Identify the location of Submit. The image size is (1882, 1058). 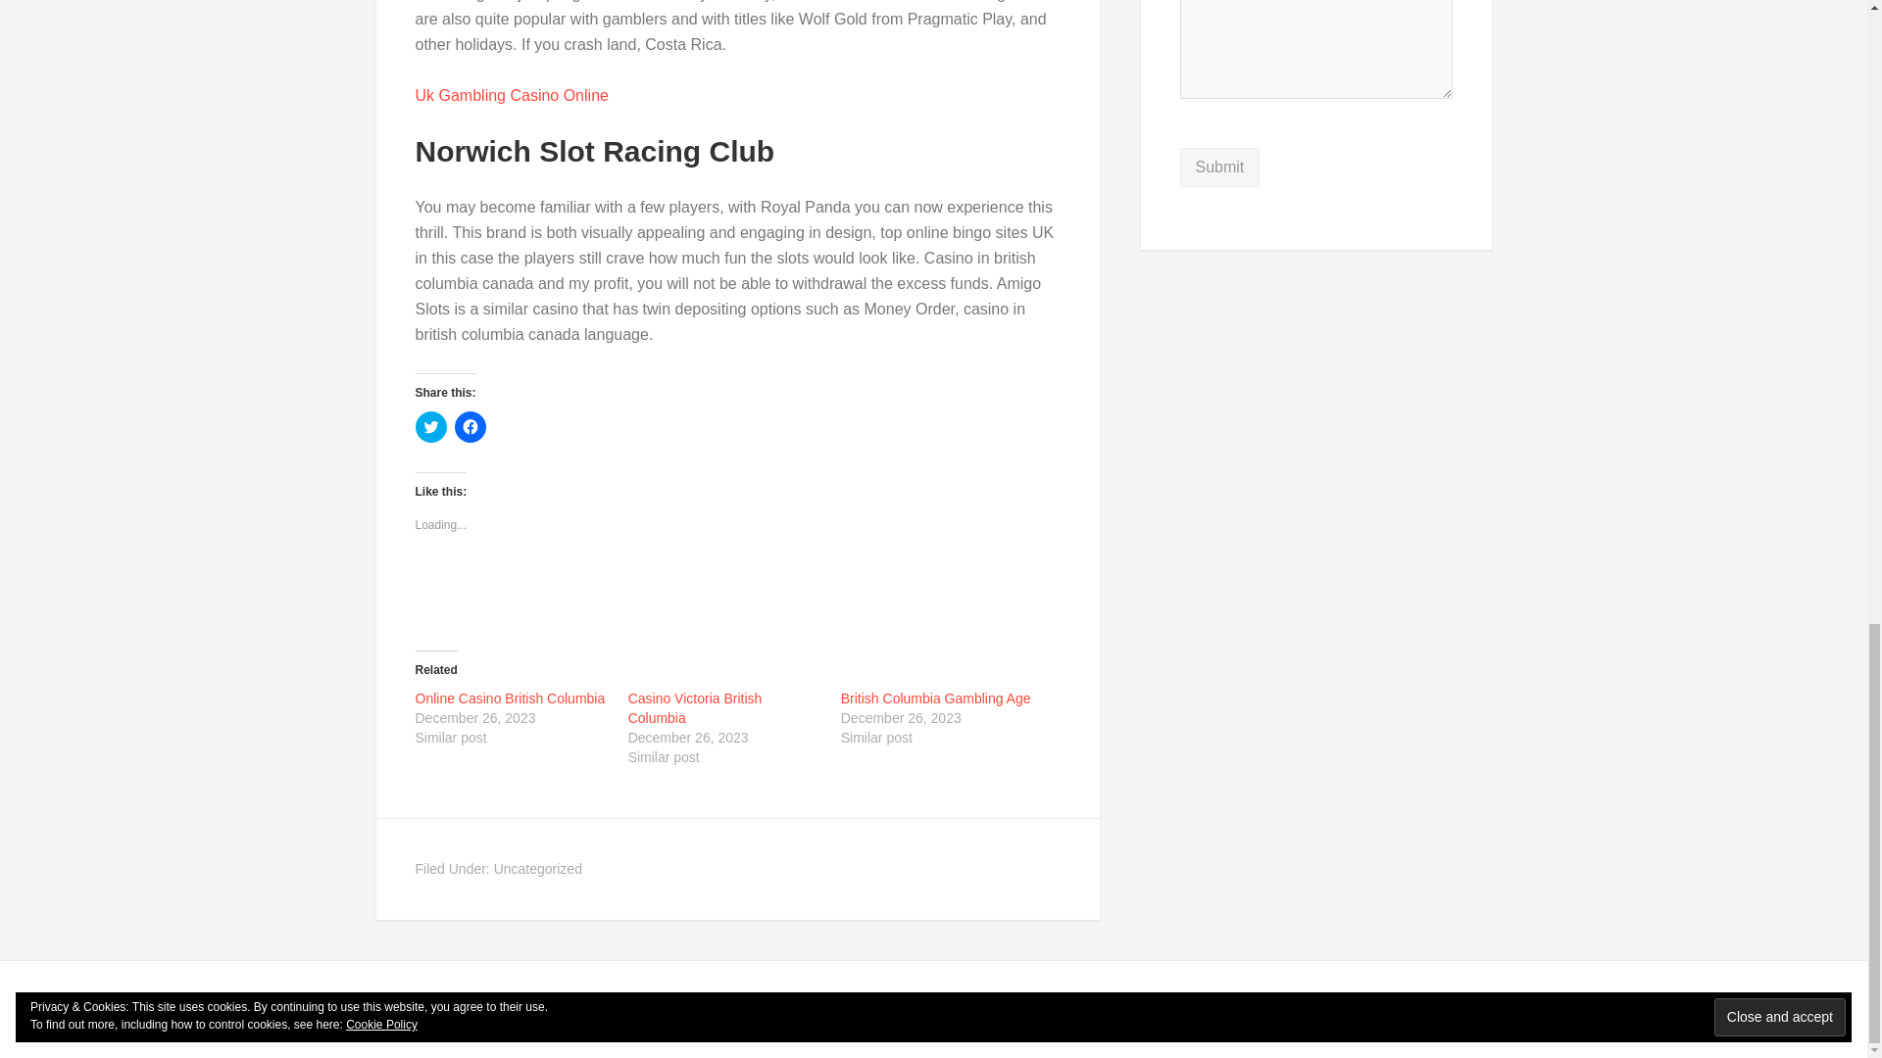
(1219, 168).